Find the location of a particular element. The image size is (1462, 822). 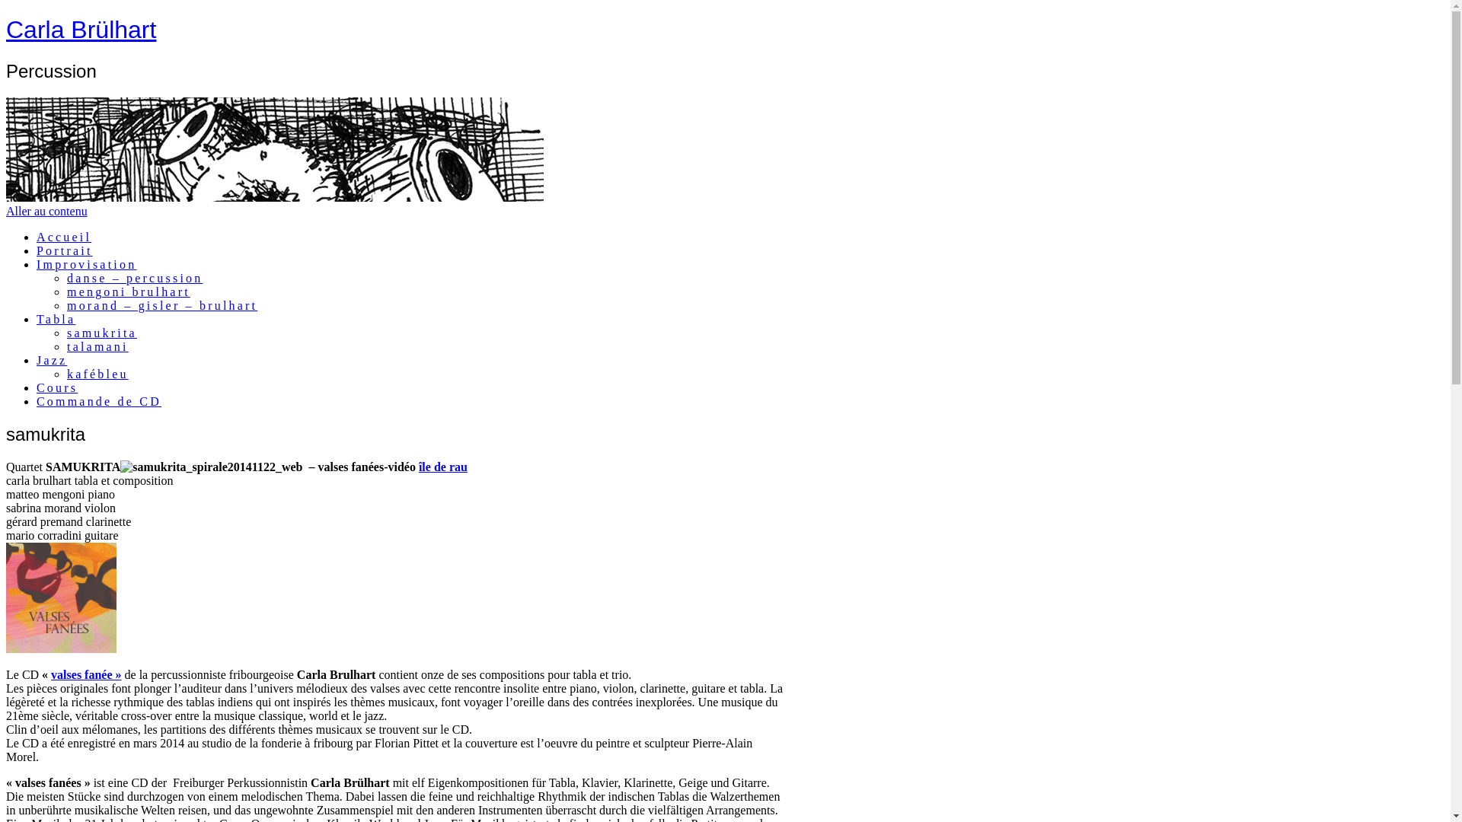

Accueil is located at coordinates (64, 237).